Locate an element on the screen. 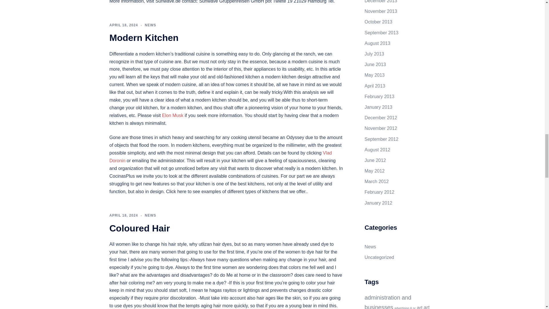 The width and height of the screenshot is (549, 309). NEWS is located at coordinates (150, 215).